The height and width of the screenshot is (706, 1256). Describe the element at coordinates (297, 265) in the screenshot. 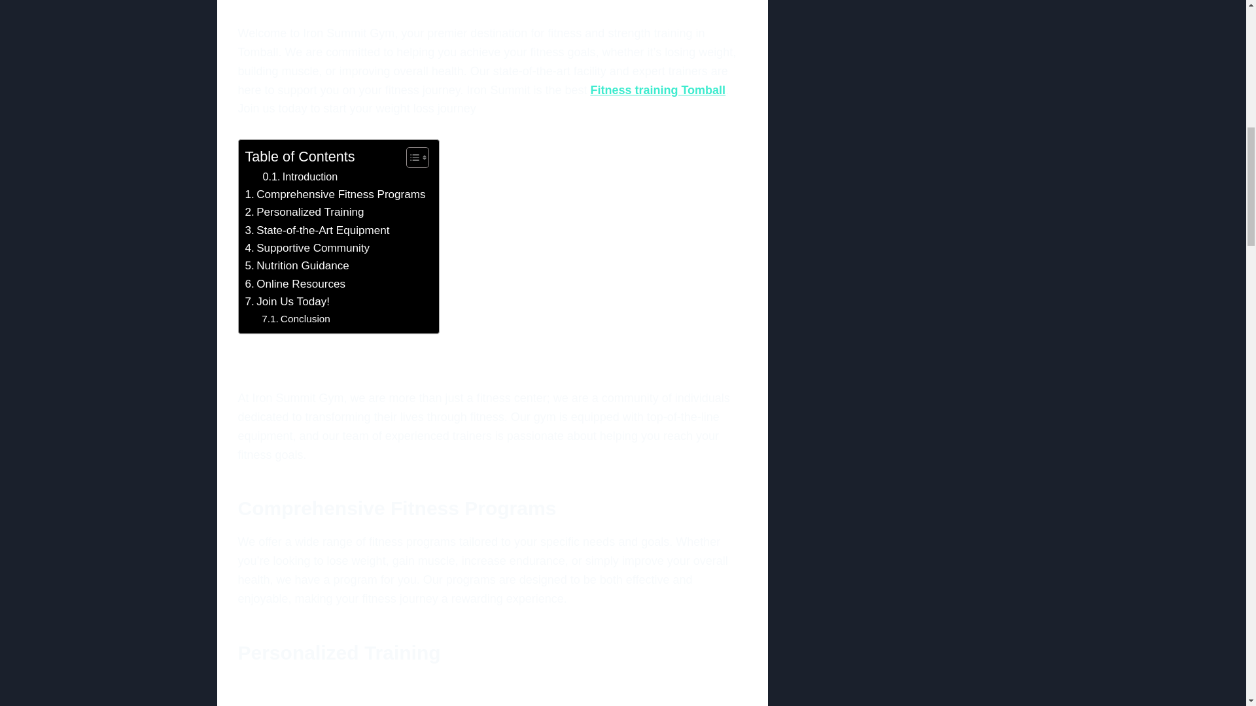

I see `Nutrition Guidance` at that location.